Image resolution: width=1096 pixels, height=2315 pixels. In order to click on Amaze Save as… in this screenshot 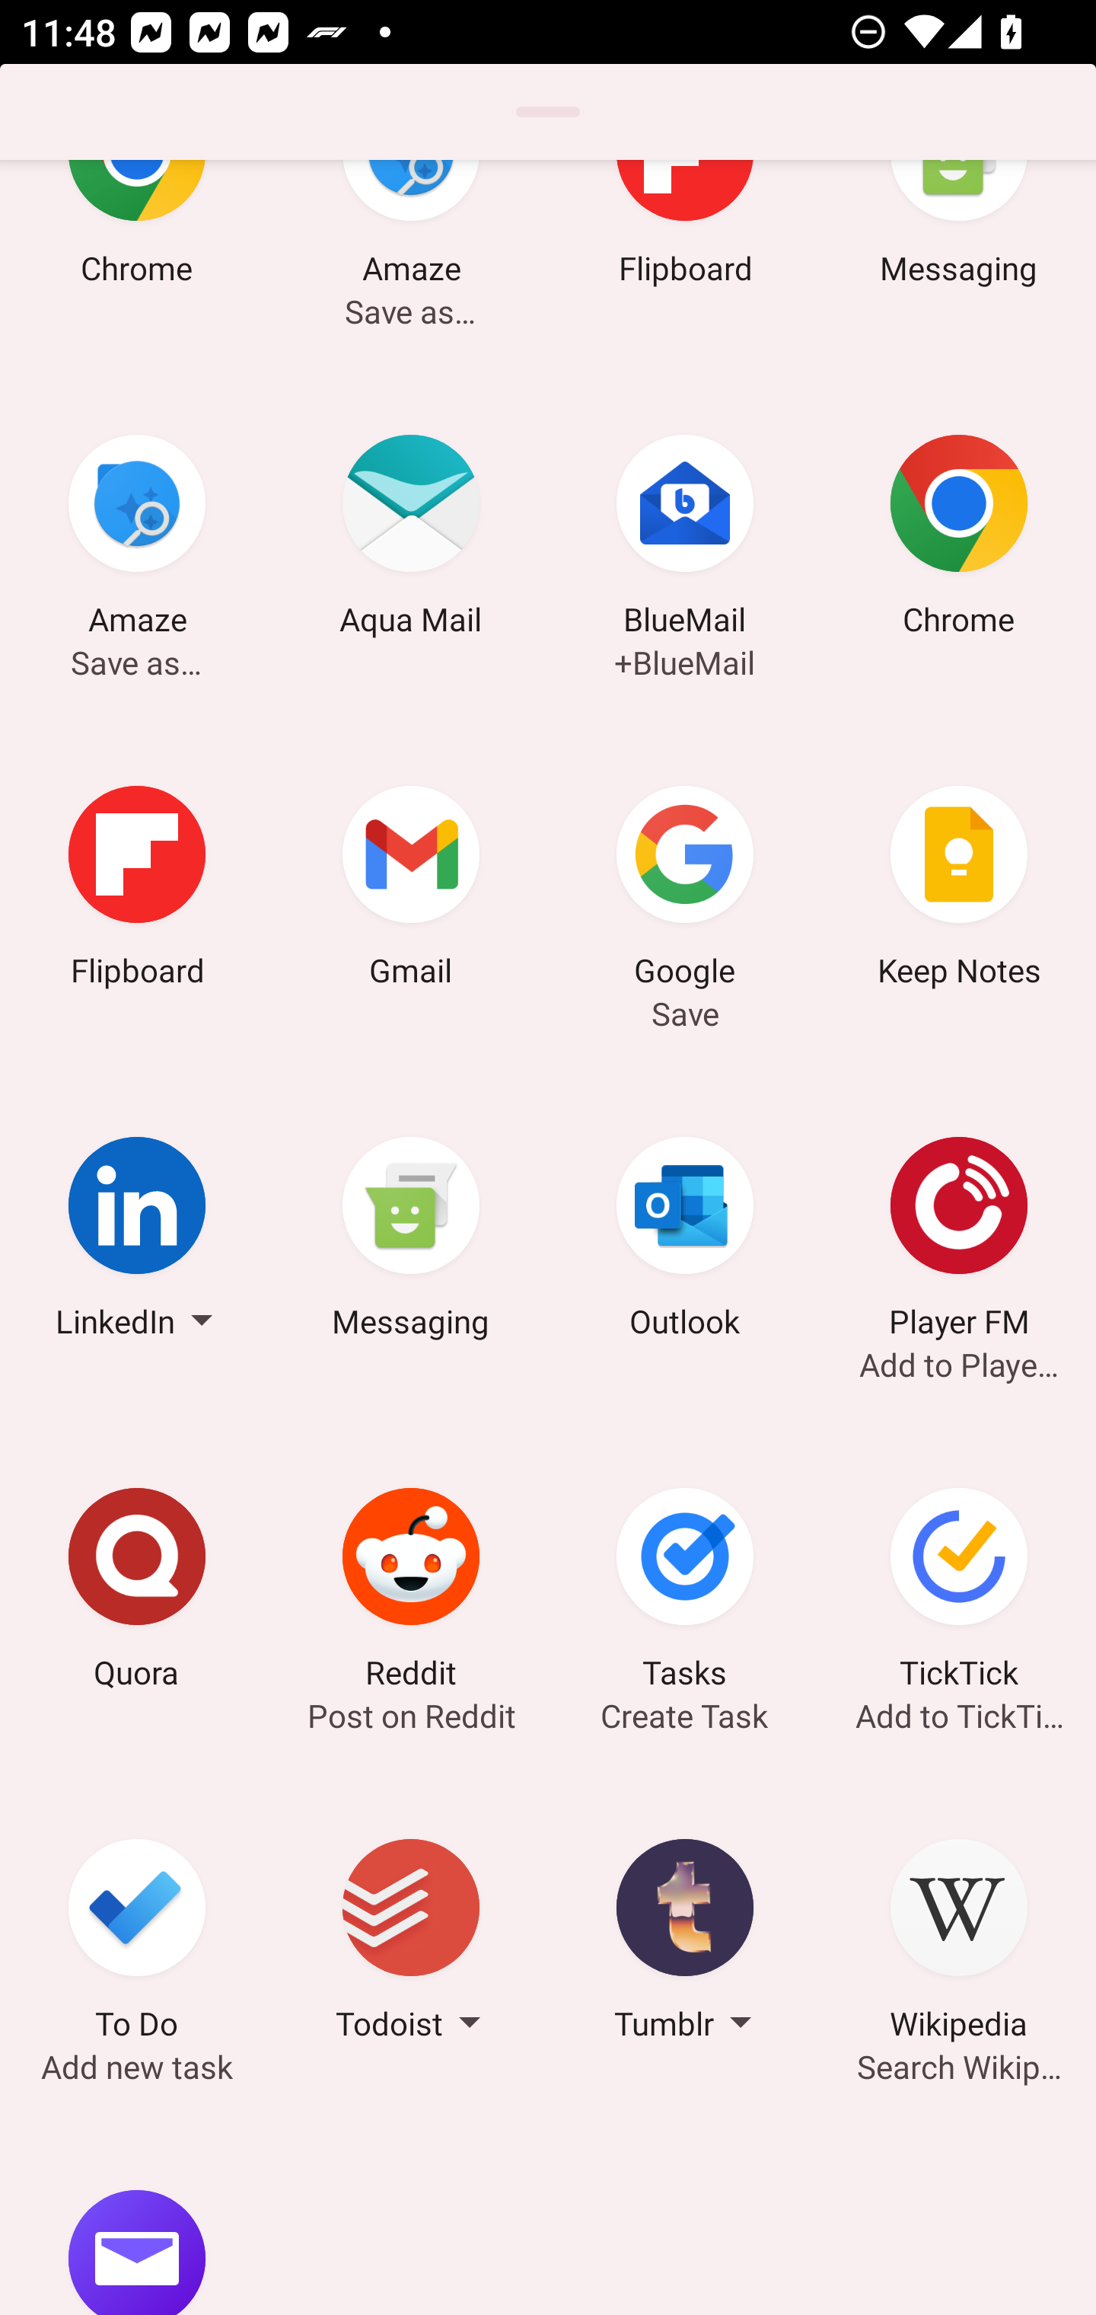, I will do `click(137, 541)`.